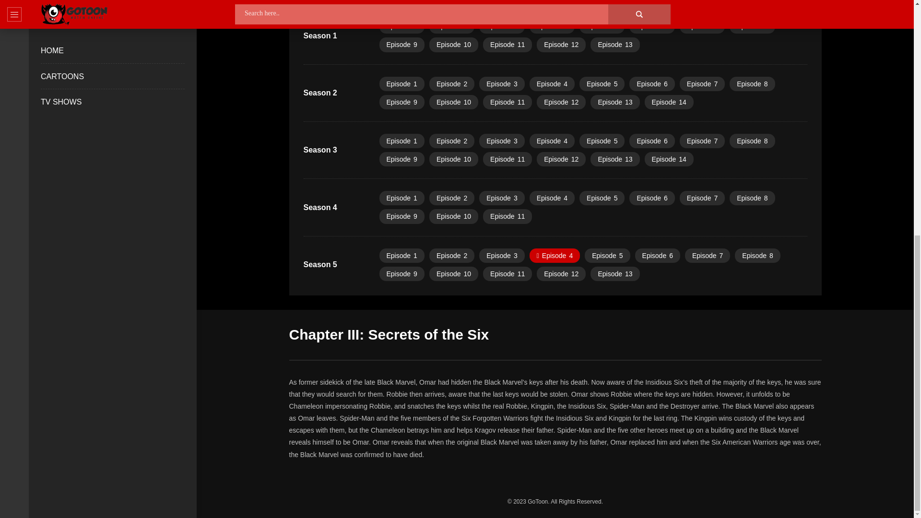  What do you see at coordinates (501, 83) in the screenshot?
I see `Episode3` at bounding box center [501, 83].